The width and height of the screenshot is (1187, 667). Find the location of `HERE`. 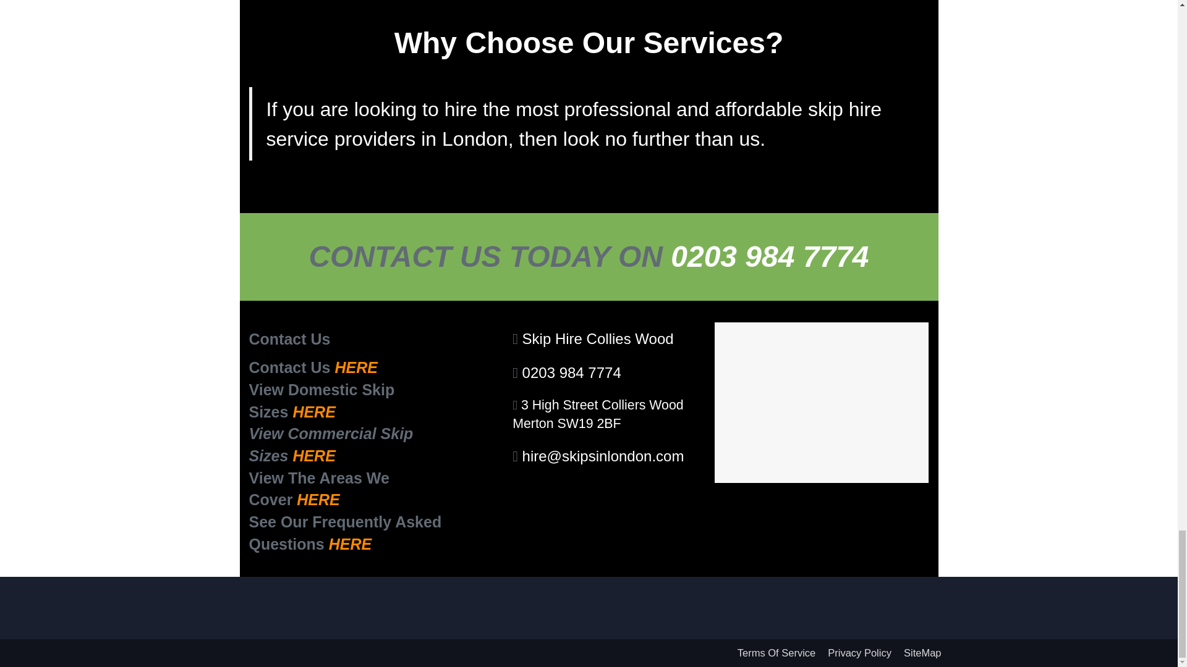

HERE is located at coordinates (318, 499).